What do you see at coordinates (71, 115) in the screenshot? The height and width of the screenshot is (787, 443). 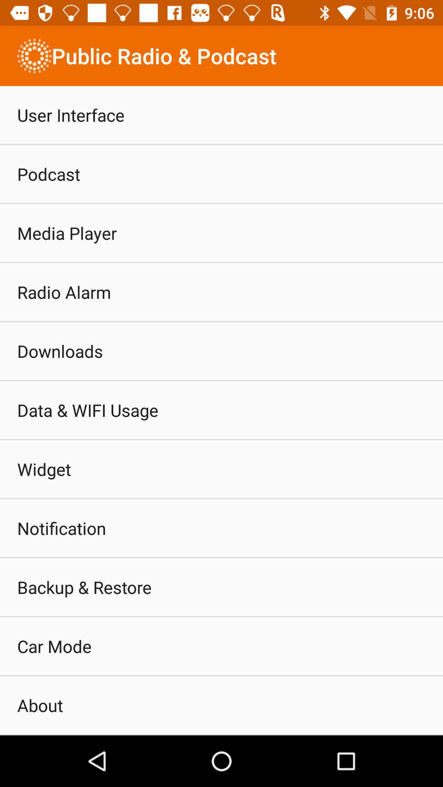 I see `turn on item above the podcast app` at bounding box center [71, 115].